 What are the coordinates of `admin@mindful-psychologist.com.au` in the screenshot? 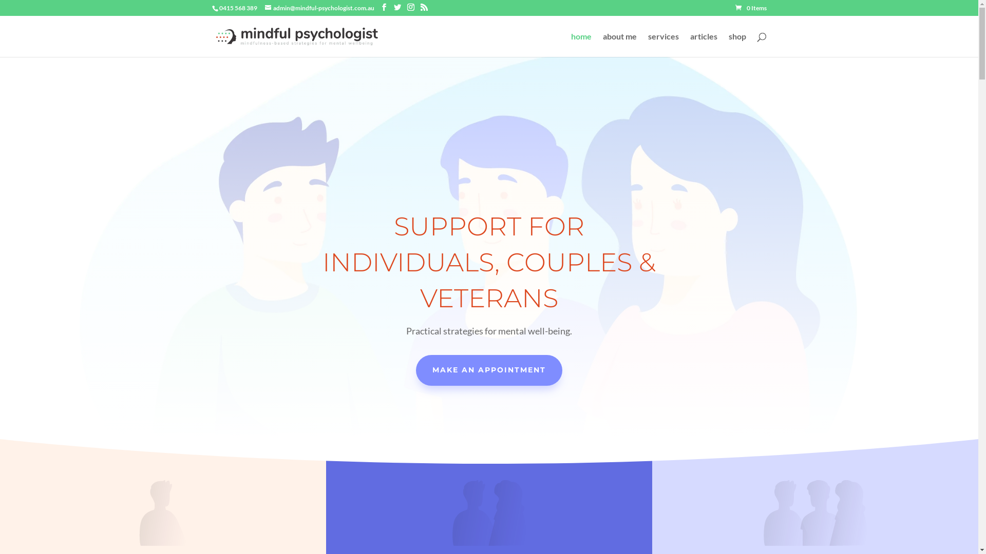 It's located at (319, 8).